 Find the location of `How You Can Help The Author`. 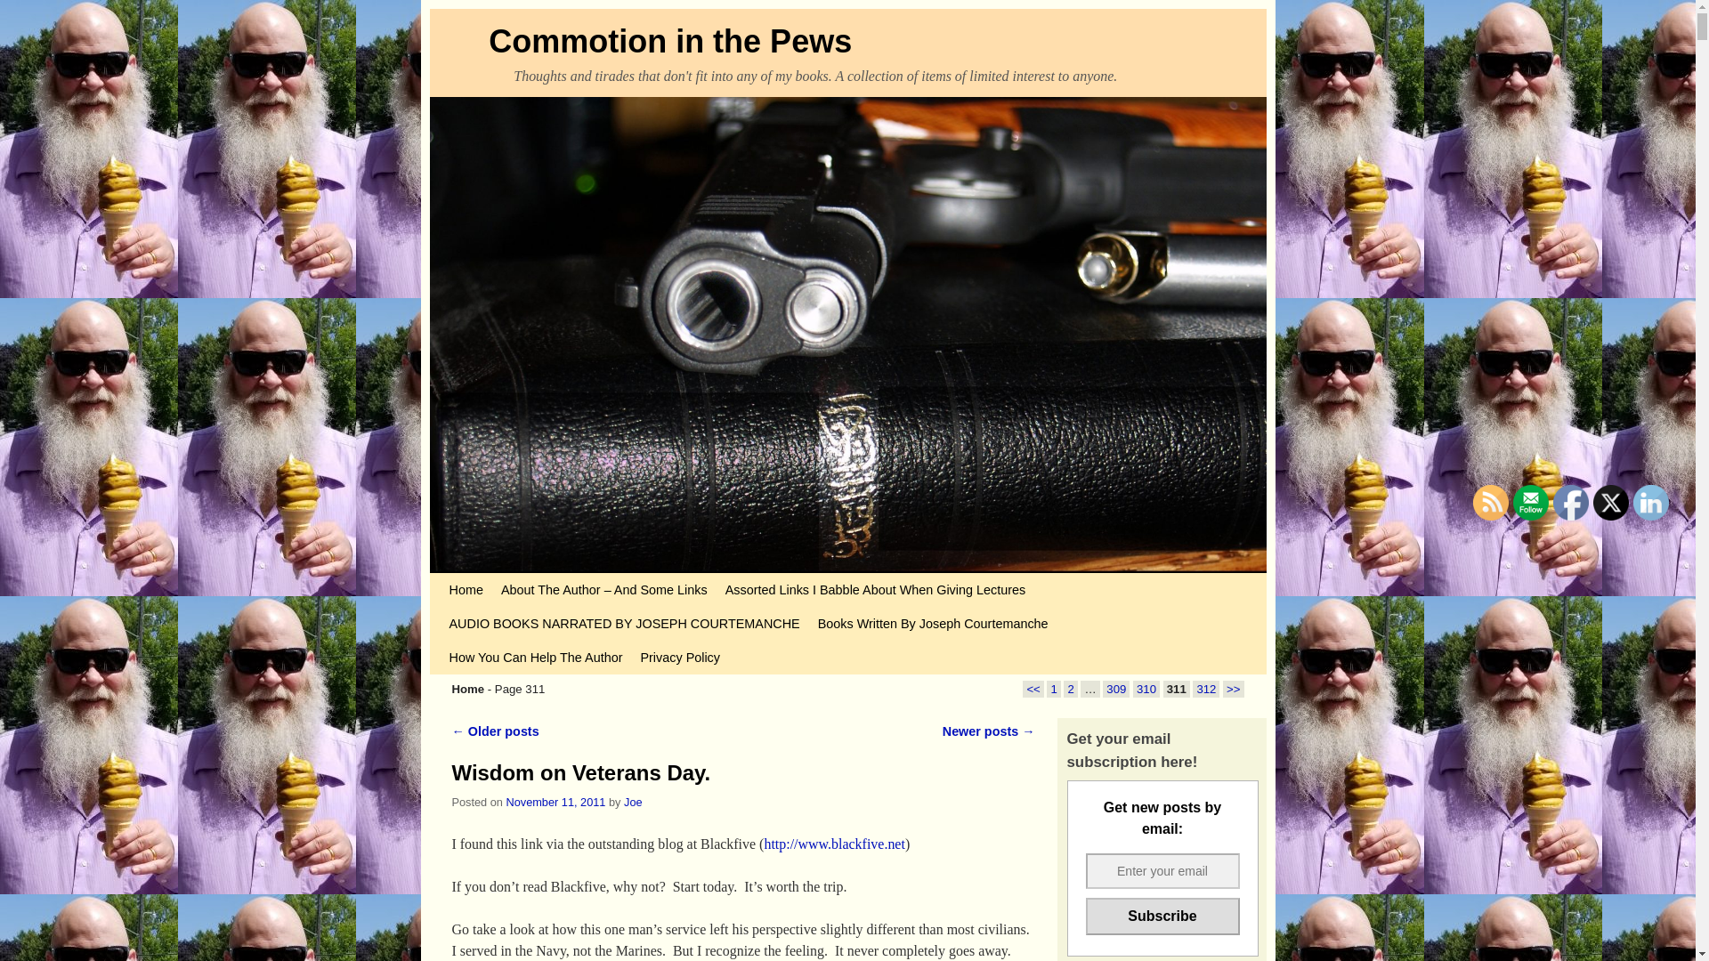

How You Can Help The Author is located at coordinates (534, 658).